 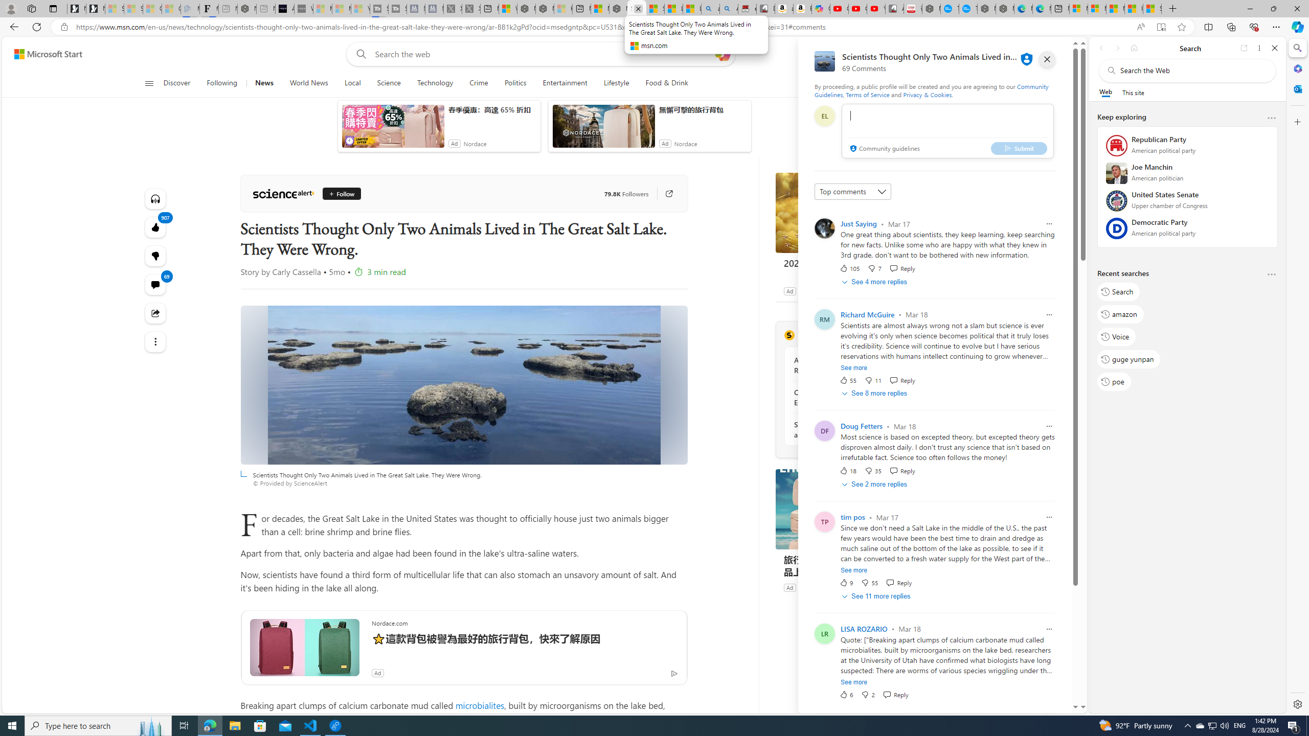 What do you see at coordinates (663, 83) in the screenshot?
I see `Food & Drink` at bounding box center [663, 83].